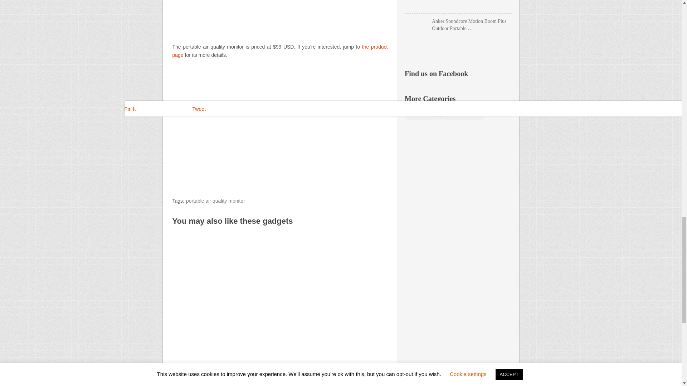 Image resolution: width=687 pixels, height=386 pixels. What do you see at coordinates (280, 16) in the screenshot?
I see `YouTube video player` at bounding box center [280, 16].